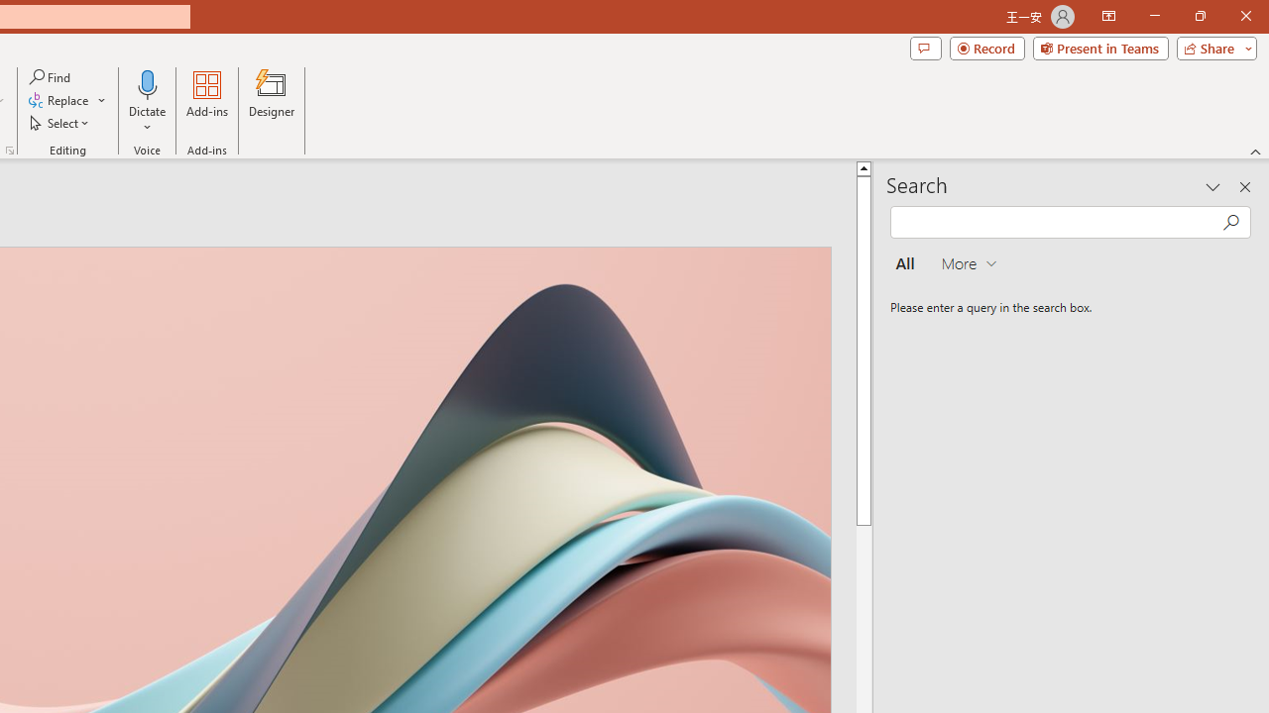  Describe the element at coordinates (272, 101) in the screenshot. I see `Designer` at that location.